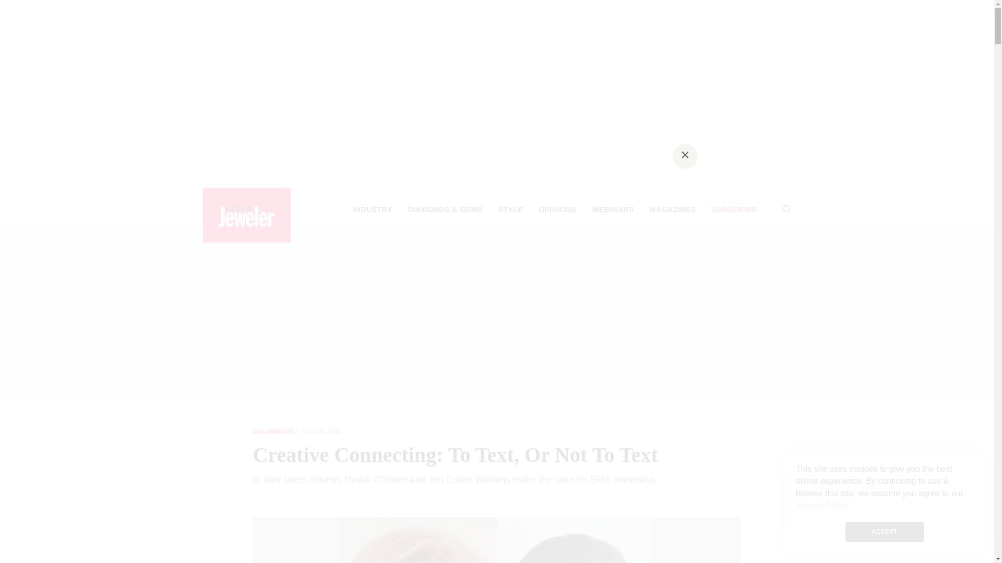 This screenshot has width=1002, height=563. Describe the element at coordinates (734, 210) in the screenshot. I see `SUBSCRIBE` at that location.